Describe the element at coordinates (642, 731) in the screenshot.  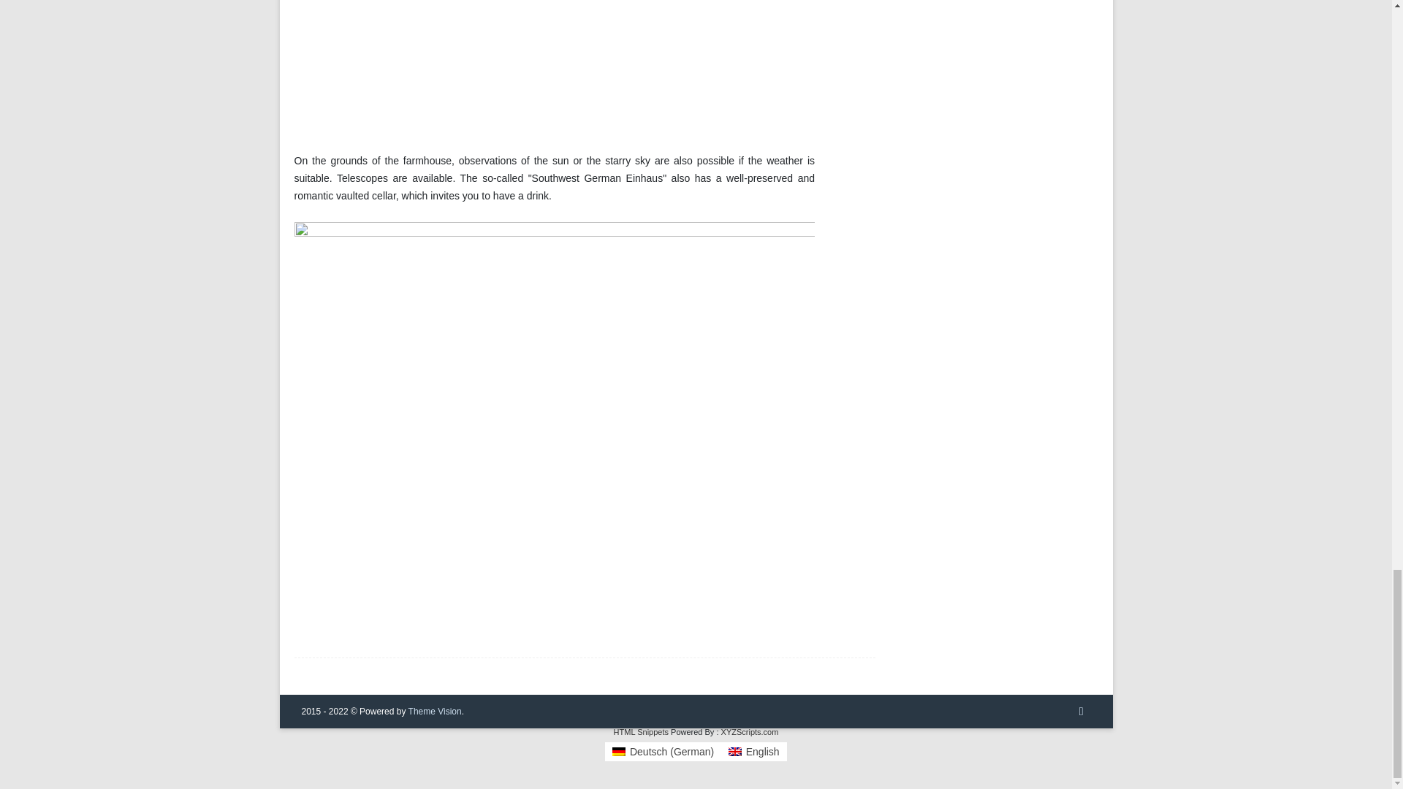
I see `Insert HTML Snippet Wordpress Plugin` at that location.